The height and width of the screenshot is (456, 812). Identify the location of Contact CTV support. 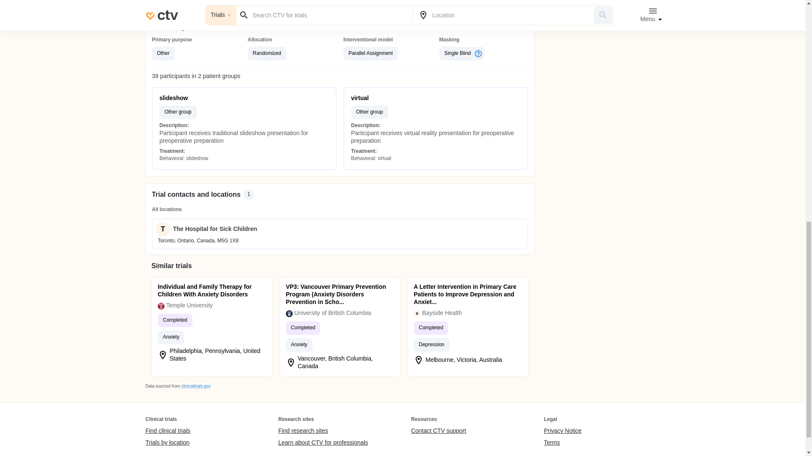
(438, 431).